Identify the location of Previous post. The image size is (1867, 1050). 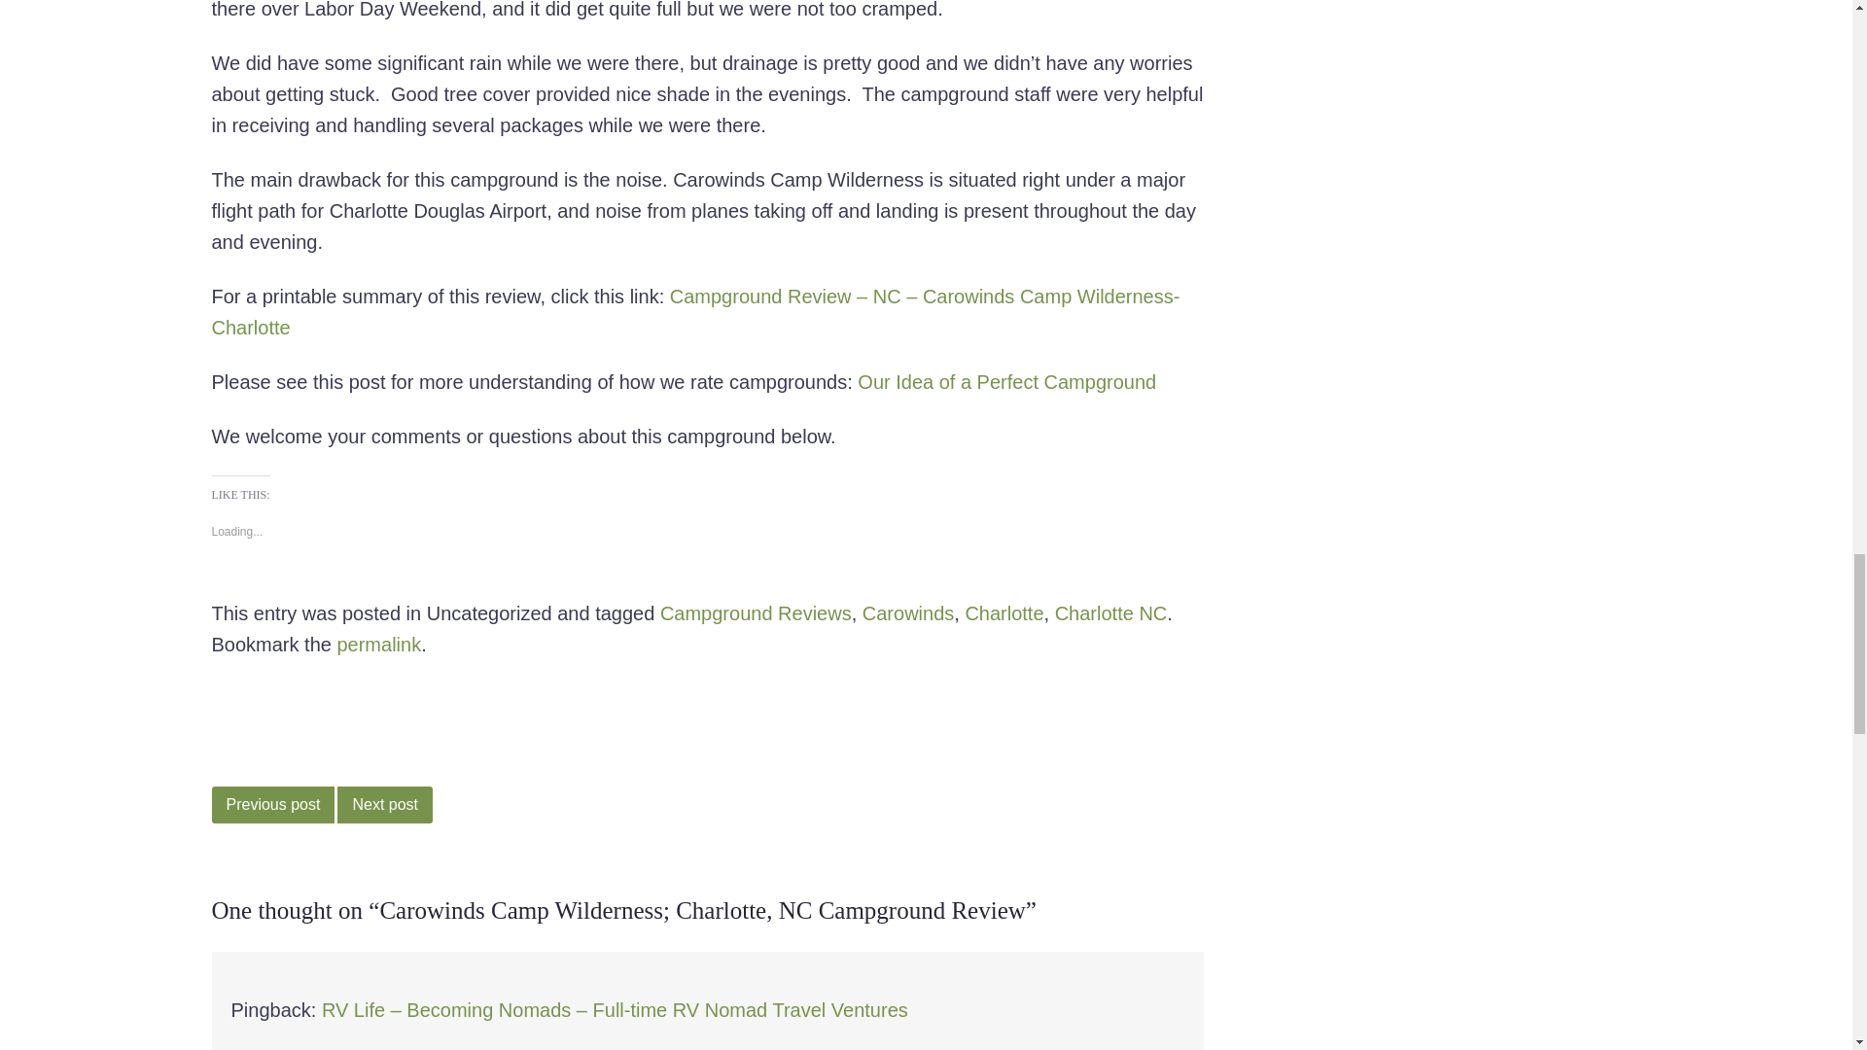
(274, 804).